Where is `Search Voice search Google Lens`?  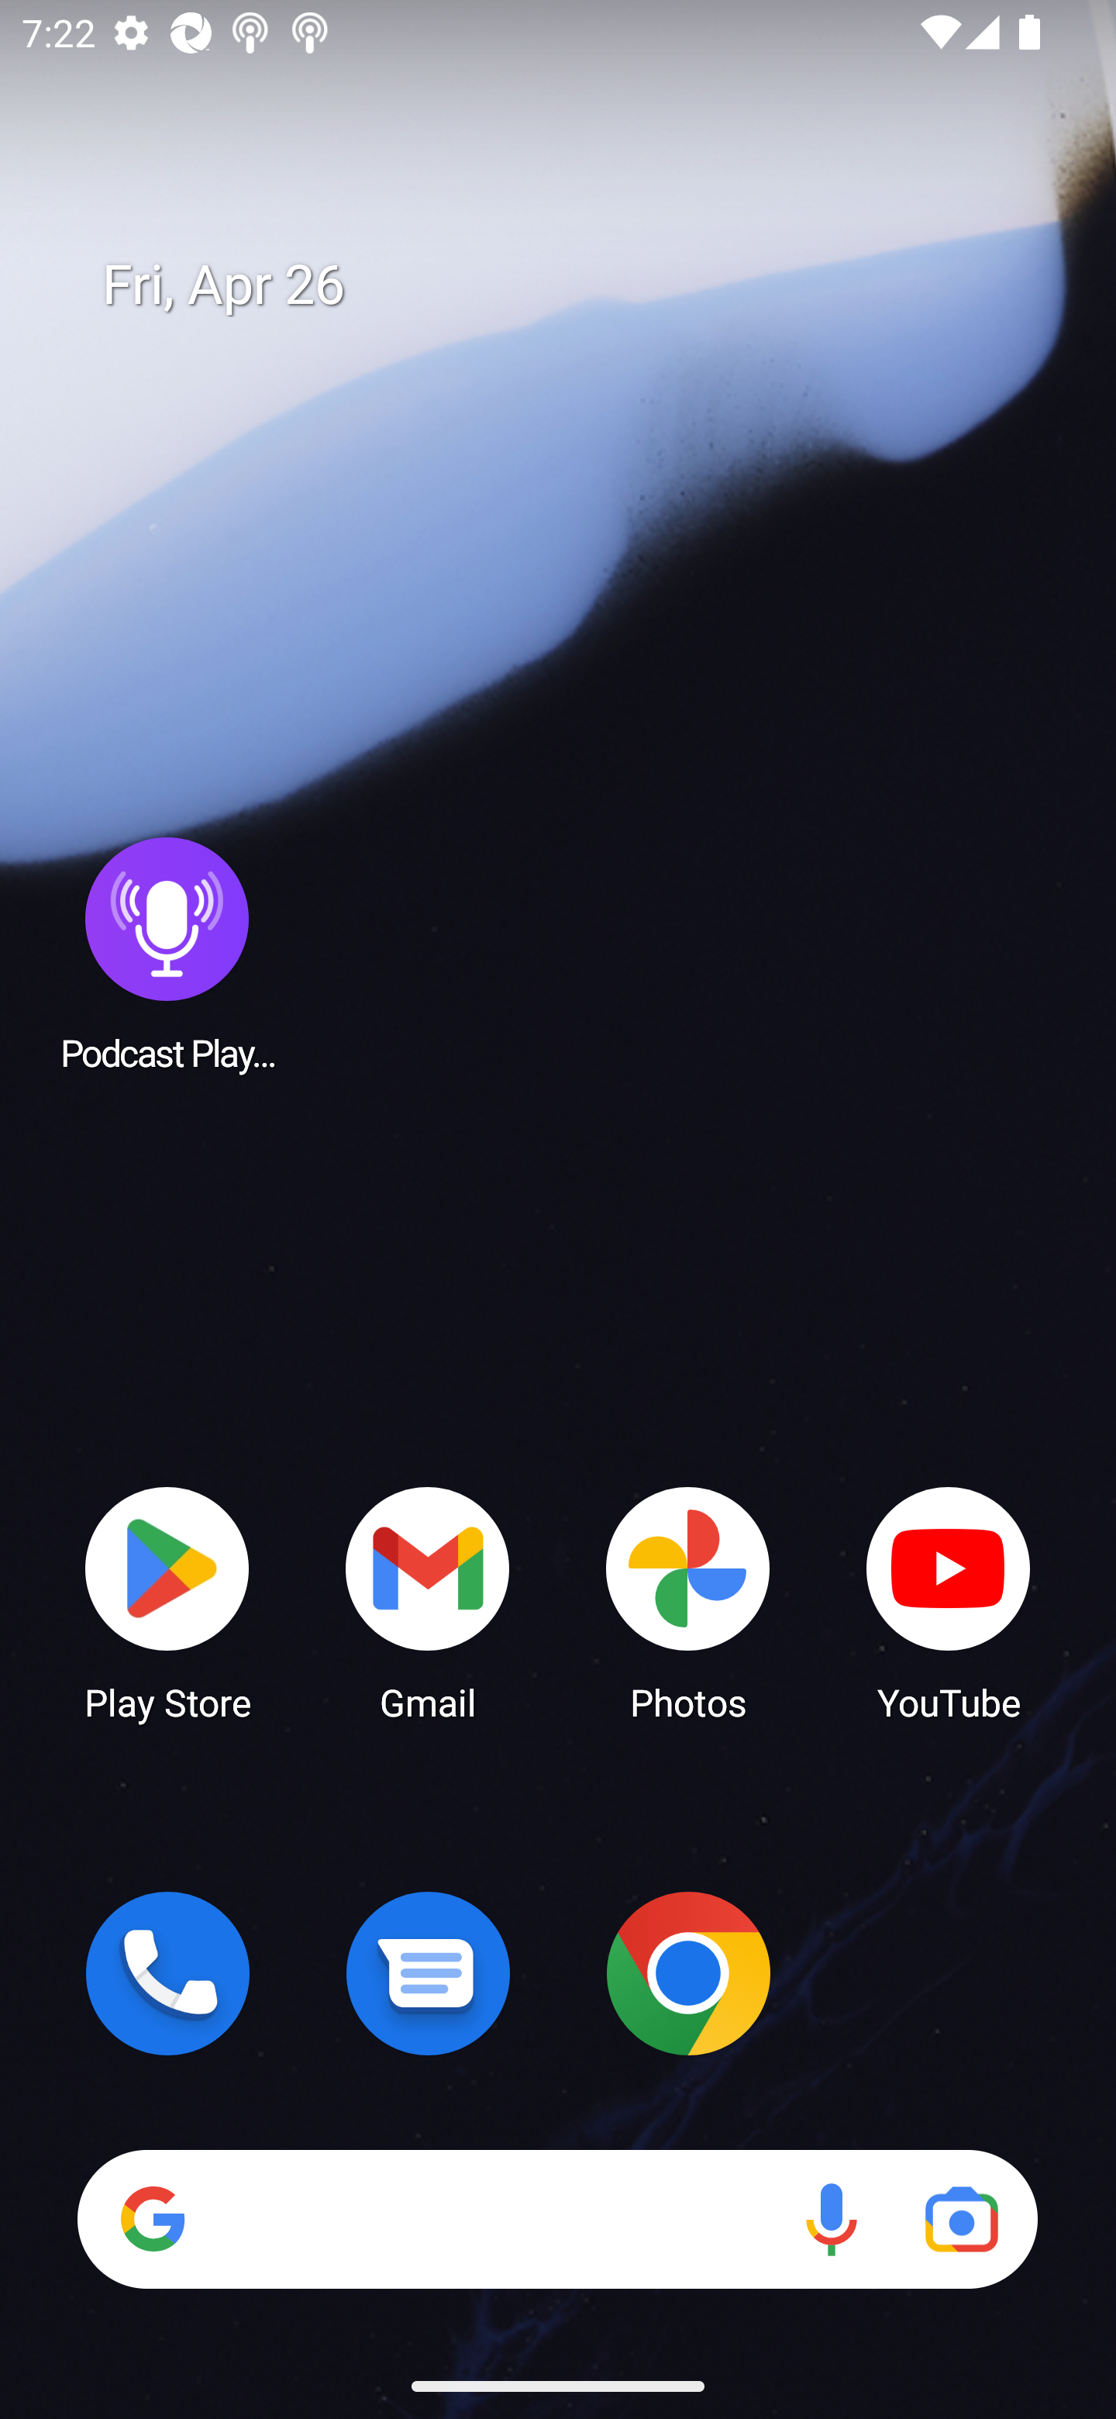
Search Voice search Google Lens is located at coordinates (557, 2219).